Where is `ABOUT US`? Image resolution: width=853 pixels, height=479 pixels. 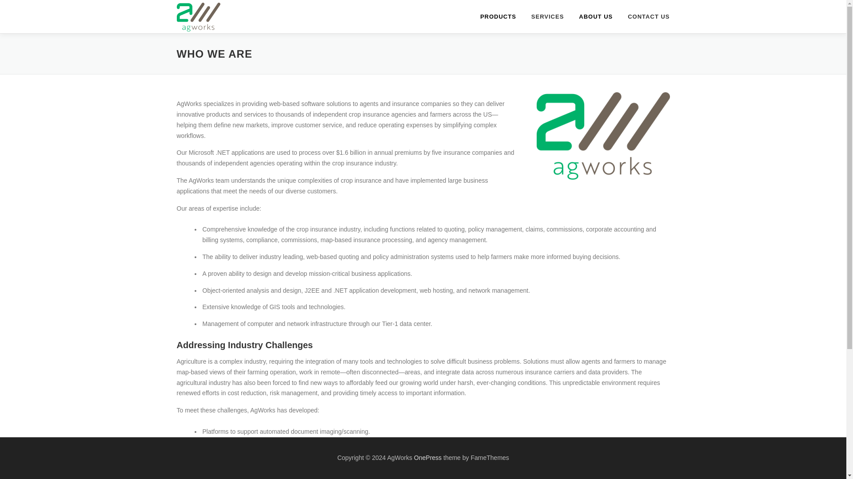
ABOUT US is located at coordinates (595, 16).